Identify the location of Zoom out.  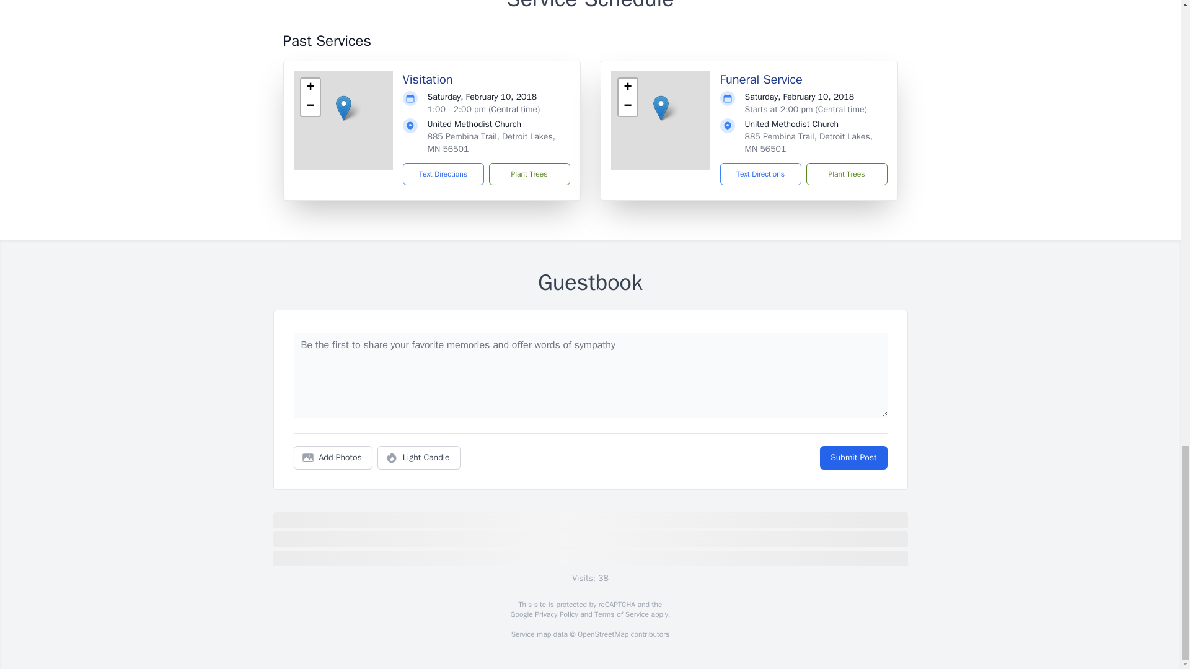
(627, 106).